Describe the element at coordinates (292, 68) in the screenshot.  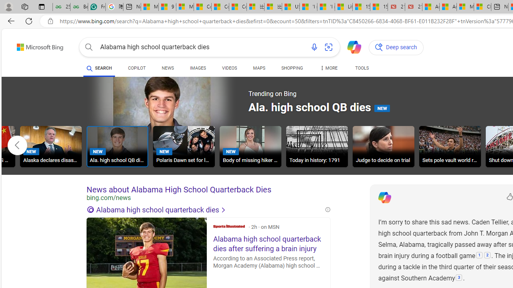
I see `SHOPPING` at that location.